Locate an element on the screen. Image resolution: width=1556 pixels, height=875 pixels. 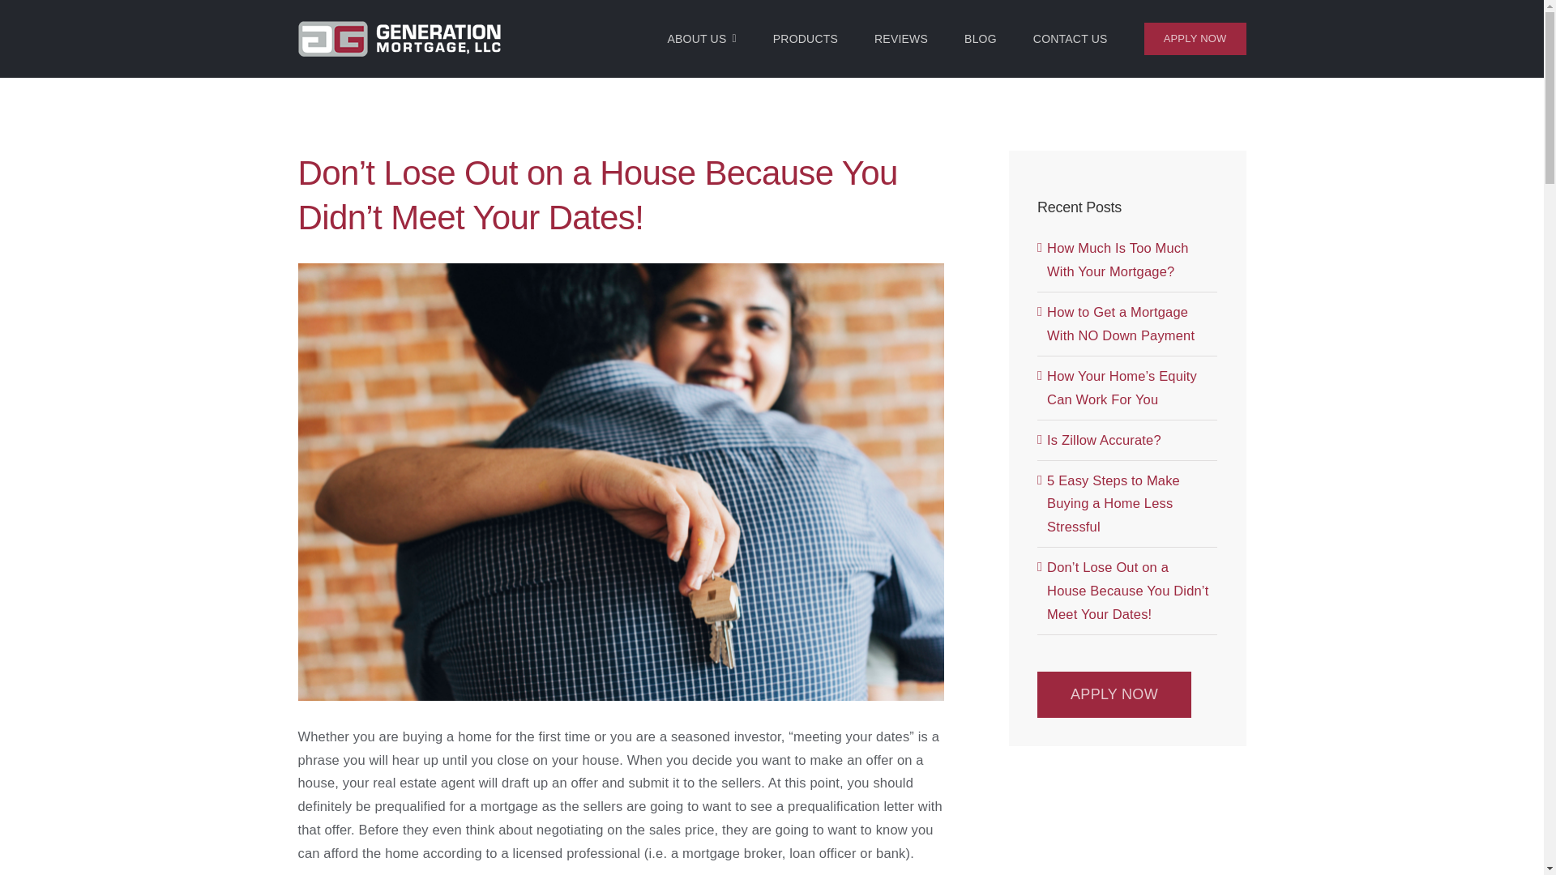
APPLY NOW is located at coordinates (1195, 39).